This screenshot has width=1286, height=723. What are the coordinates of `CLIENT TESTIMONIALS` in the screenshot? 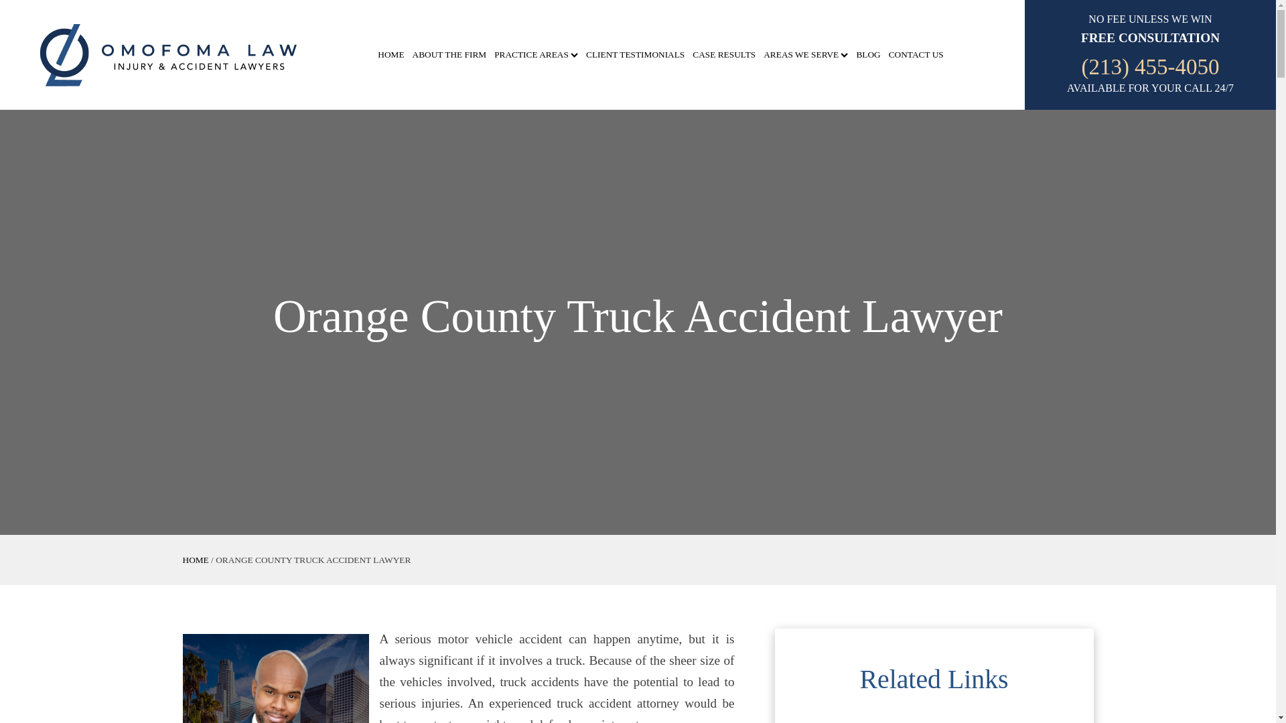 It's located at (635, 55).